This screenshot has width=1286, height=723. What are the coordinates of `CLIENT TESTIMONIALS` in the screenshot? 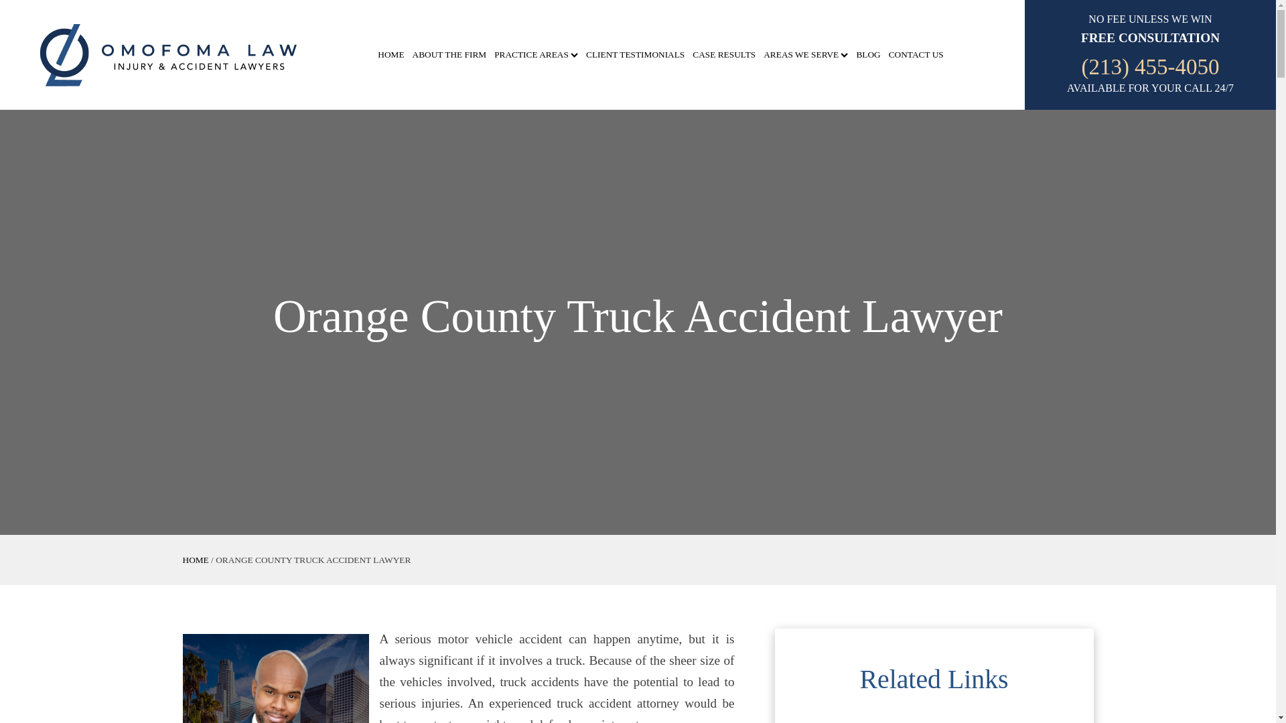 It's located at (635, 55).